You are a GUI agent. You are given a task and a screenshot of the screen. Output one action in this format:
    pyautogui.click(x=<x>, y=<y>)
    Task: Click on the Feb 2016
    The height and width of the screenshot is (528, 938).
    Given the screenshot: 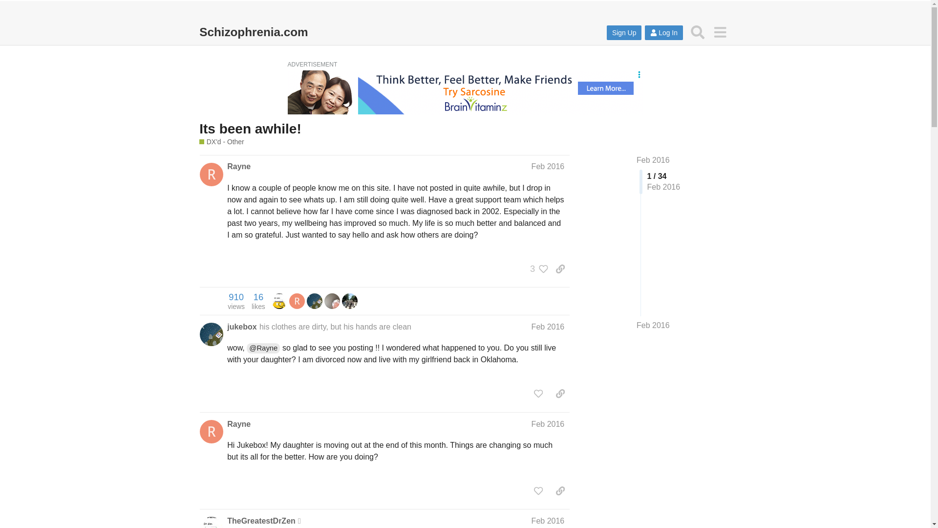 What is the action you would take?
    pyautogui.click(x=653, y=326)
    